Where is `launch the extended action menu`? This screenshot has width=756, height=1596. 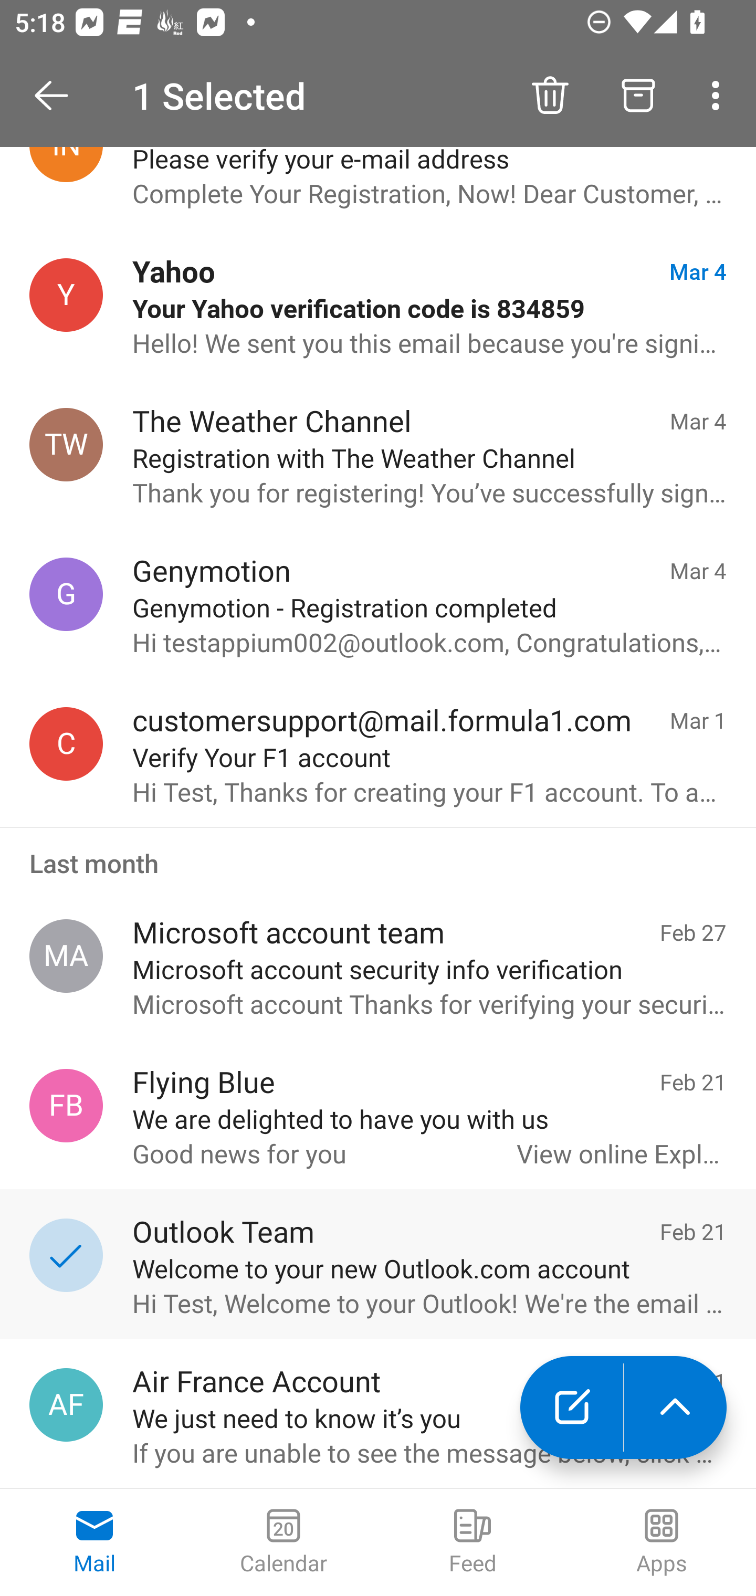
launch the extended action menu is located at coordinates (675, 1408).